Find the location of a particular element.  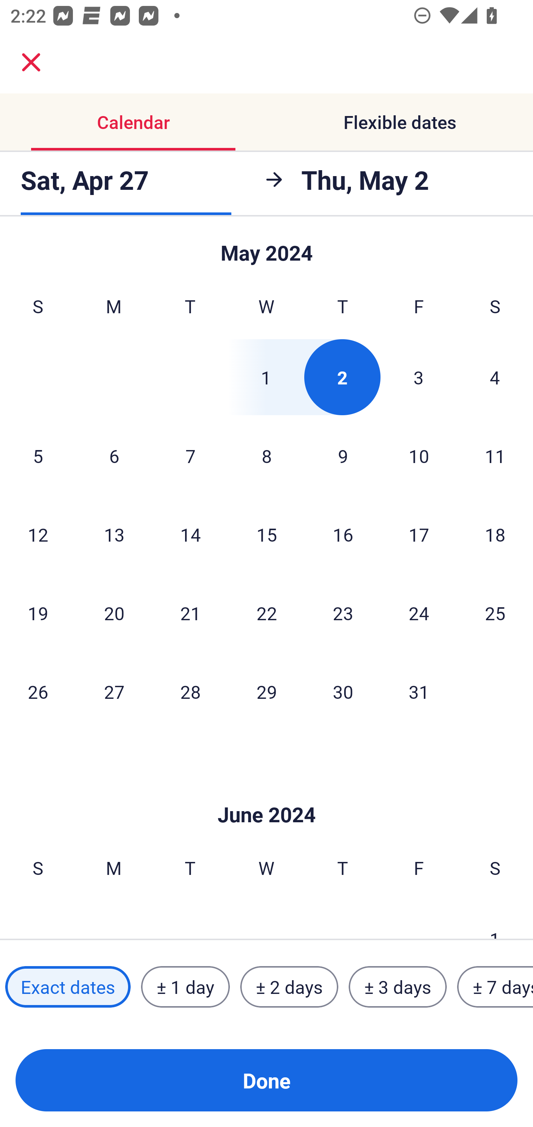

17 Friday, May 17, 2024 is located at coordinates (419, 534).